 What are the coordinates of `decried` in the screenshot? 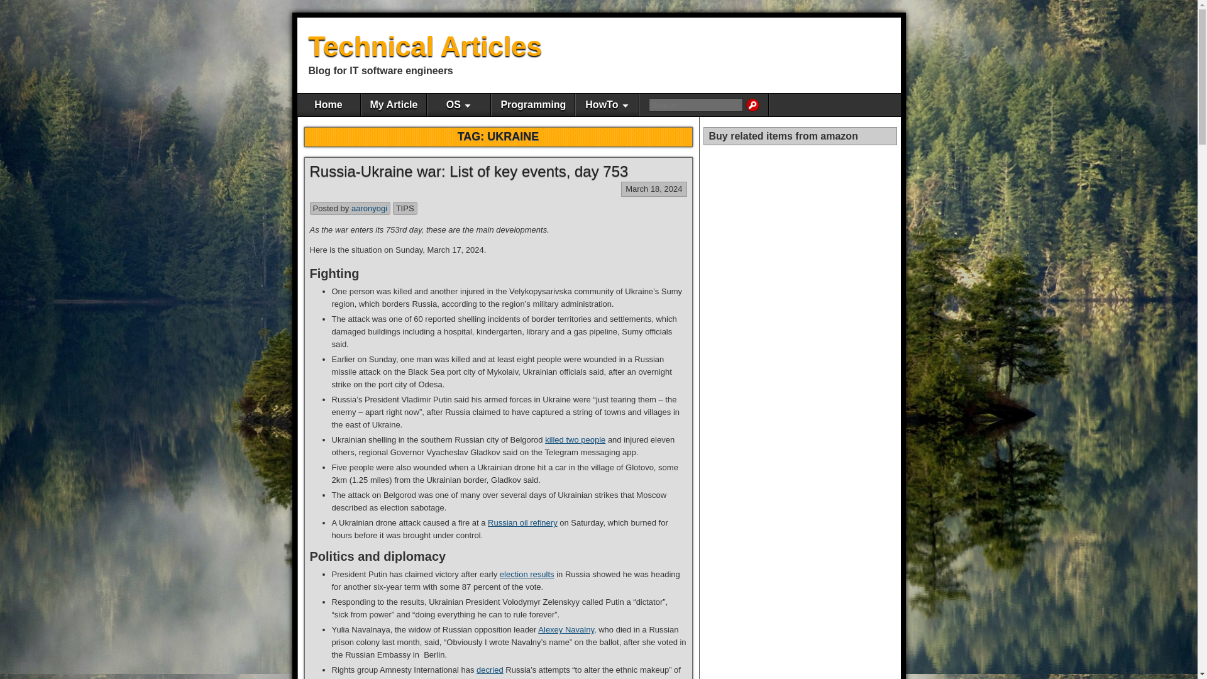 It's located at (490, 670).